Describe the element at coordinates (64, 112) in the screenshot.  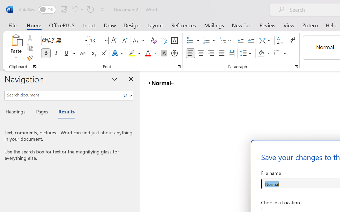
I see `Results` at that location.